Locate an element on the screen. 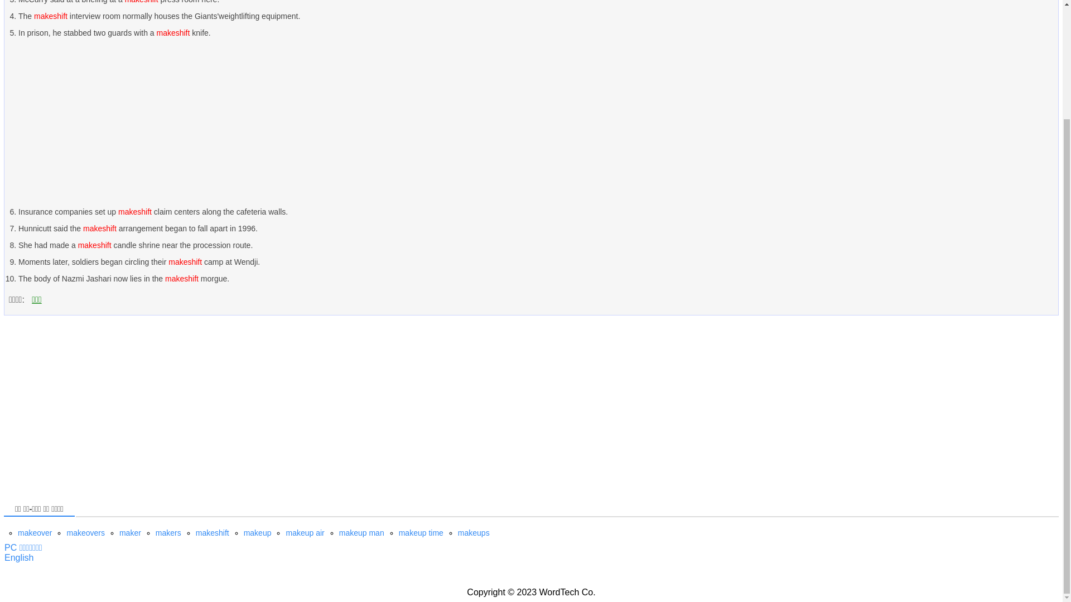  maker is located at coordinates (130, 533).